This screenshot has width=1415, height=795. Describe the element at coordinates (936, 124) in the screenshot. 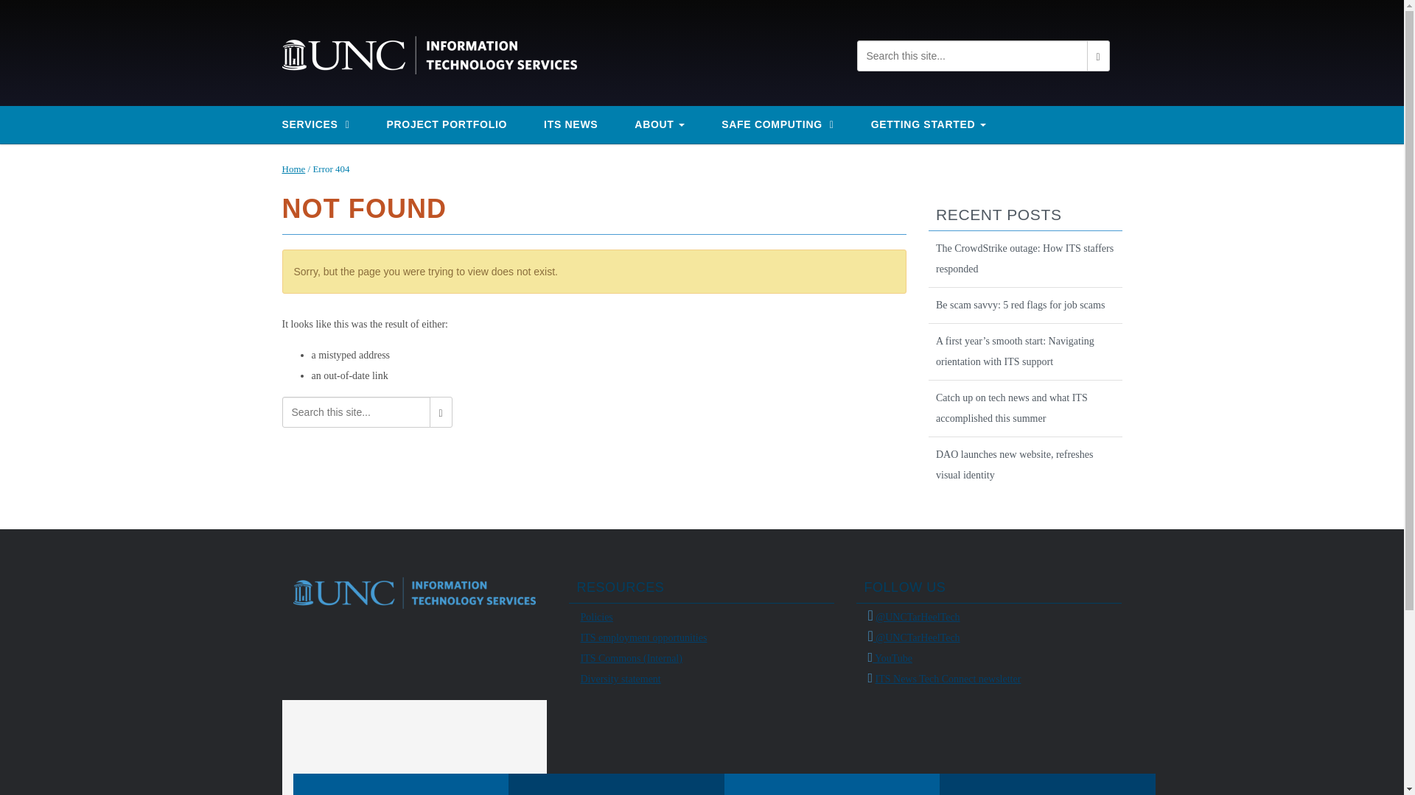

I see `GETTING STARTED` at that location.